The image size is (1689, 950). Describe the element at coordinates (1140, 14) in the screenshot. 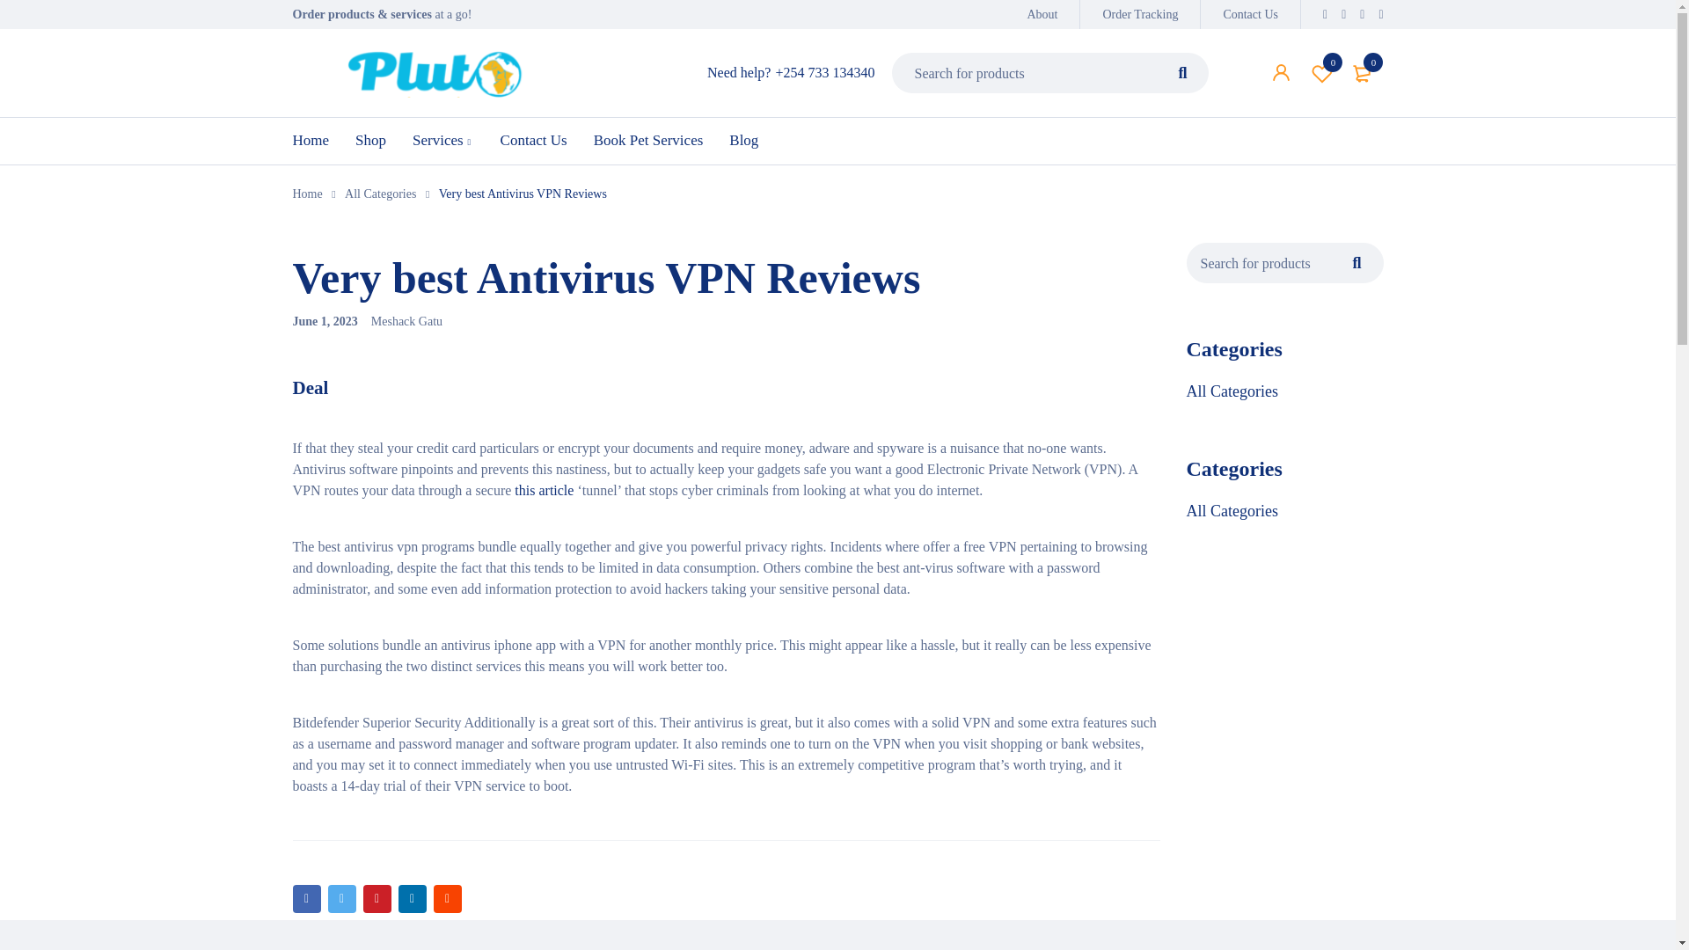

I see `Order Tracking` at that location.